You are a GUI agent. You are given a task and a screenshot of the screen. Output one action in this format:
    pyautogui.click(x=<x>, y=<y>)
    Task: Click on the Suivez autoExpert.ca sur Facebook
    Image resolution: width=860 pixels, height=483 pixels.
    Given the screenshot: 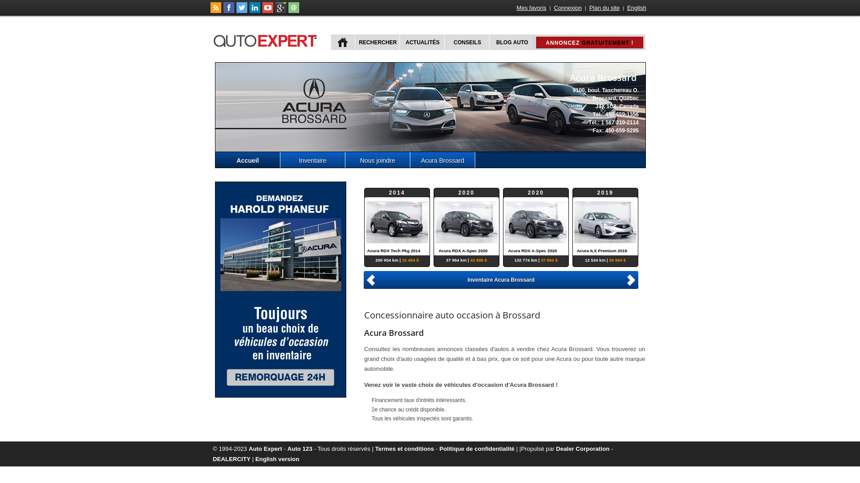 What is the action you would take?
    pyautogui.click(x=229, y=11)
    